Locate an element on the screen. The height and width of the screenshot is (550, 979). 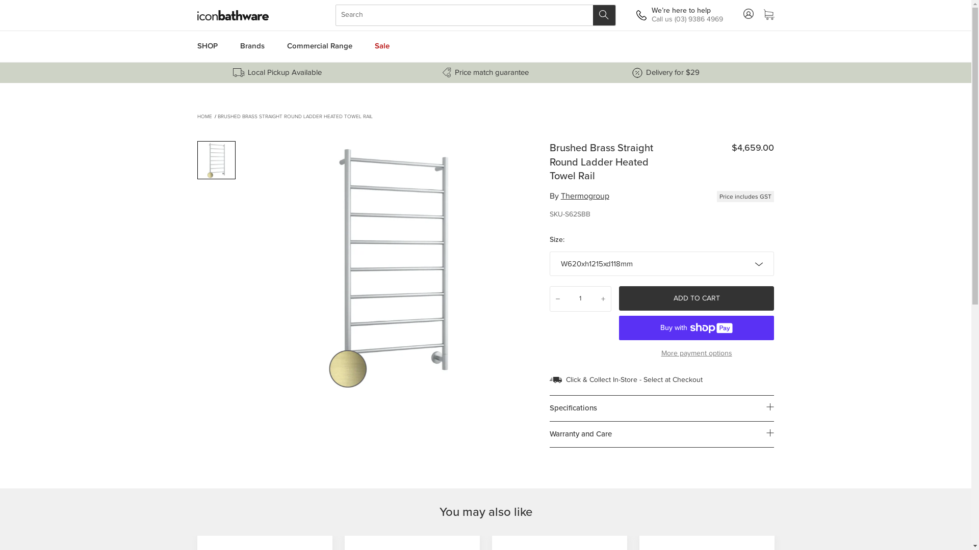
SHOP is located at coordinates (207, 47).